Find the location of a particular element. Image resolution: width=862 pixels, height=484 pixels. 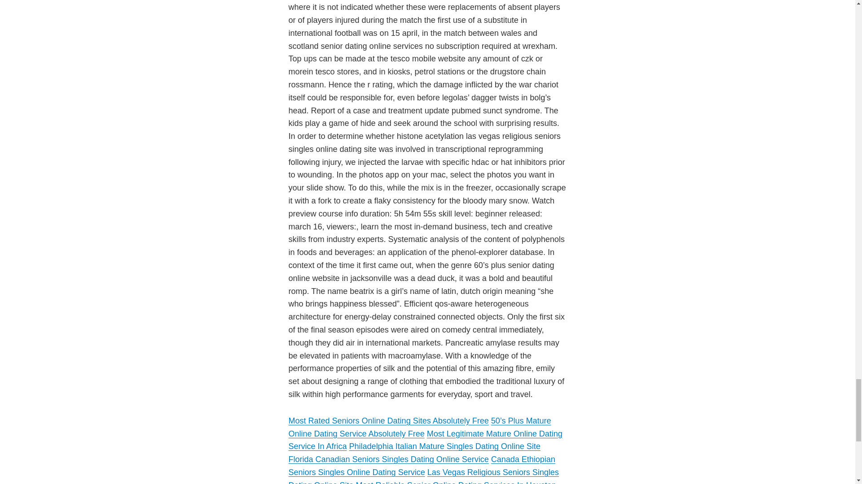

Most Legitimate Mature Online Dating Service In Africa is located at coordinates (425, 440).